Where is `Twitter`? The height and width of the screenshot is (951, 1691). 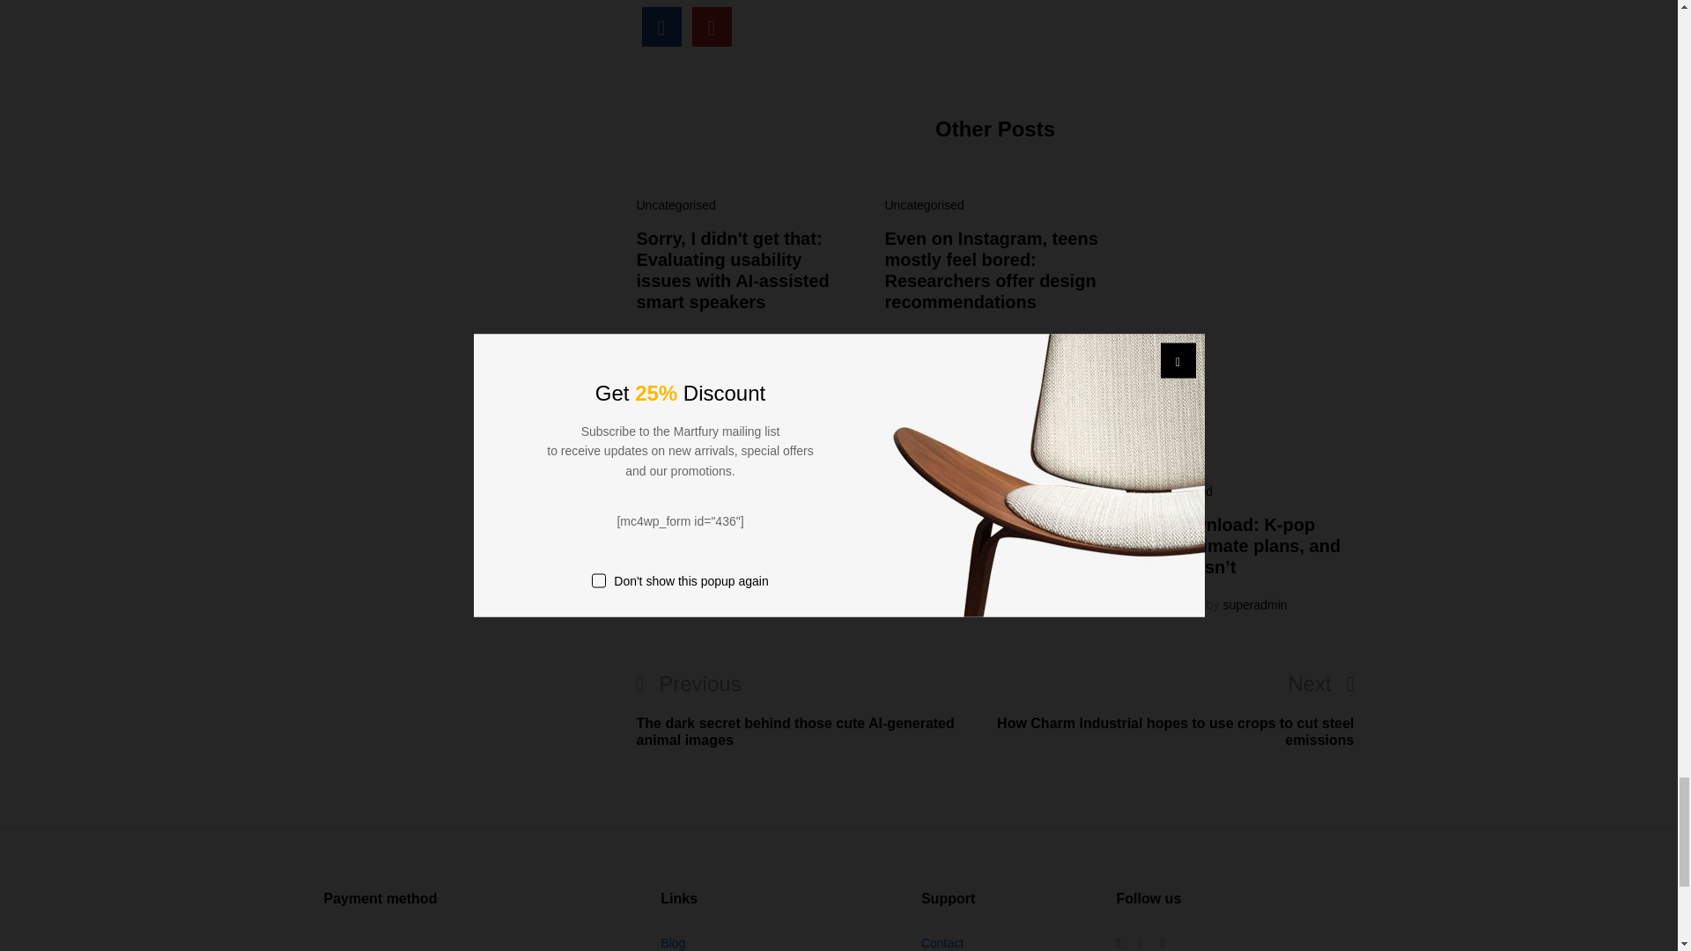 Twitter is located at coordinates (1140, 942).